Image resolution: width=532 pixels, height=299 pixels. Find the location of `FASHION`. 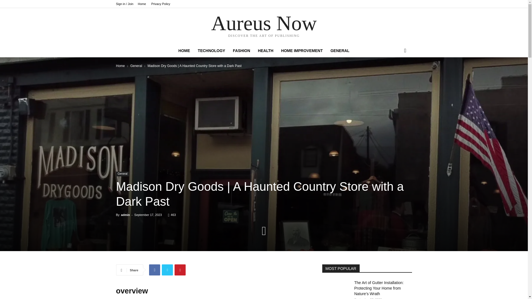

FASHION is located at coordinates (242, 50).